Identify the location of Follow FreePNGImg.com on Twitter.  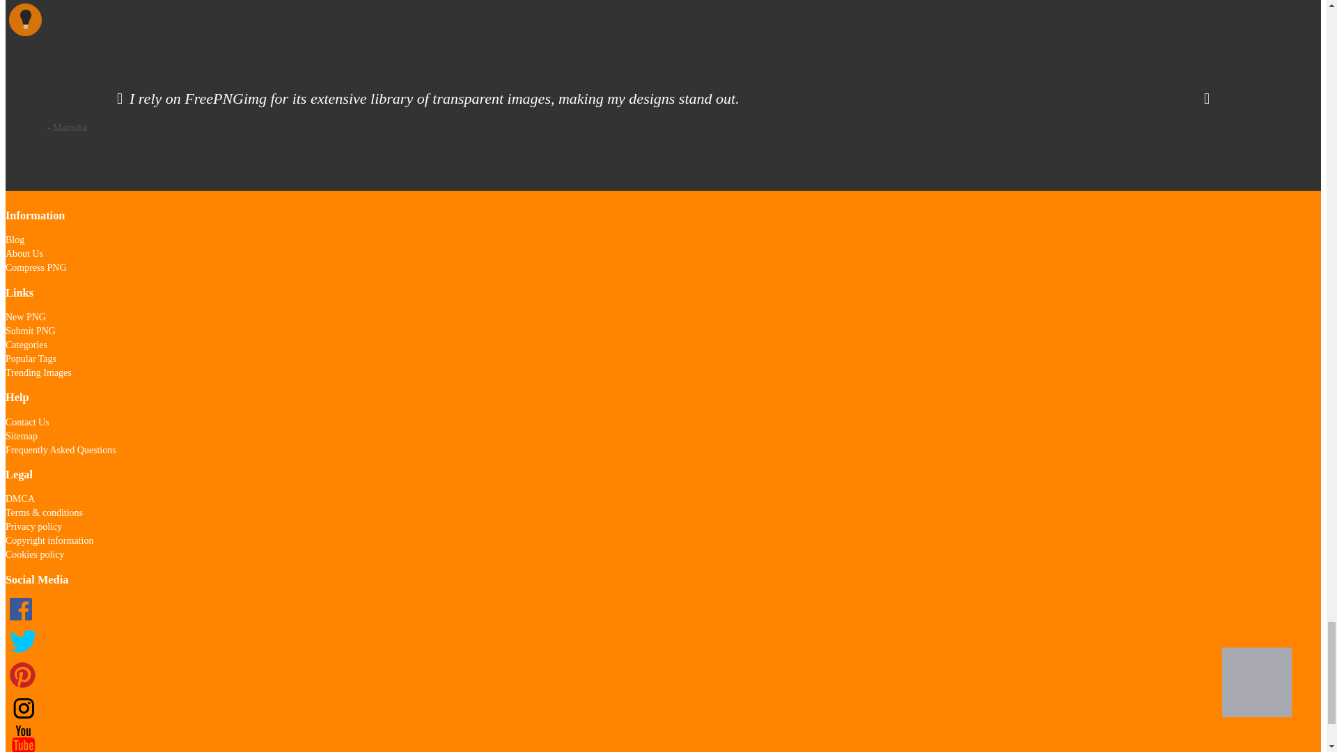
(22, 655).